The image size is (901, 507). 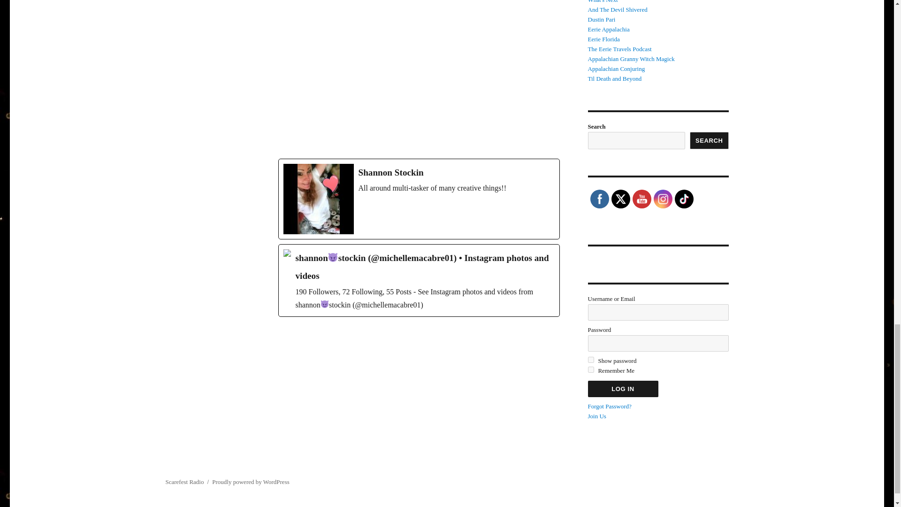 What do you see at coordinates (419, 199) in the screenshot?
I see `Shannon Stockin` at bounding box center [419, 199].